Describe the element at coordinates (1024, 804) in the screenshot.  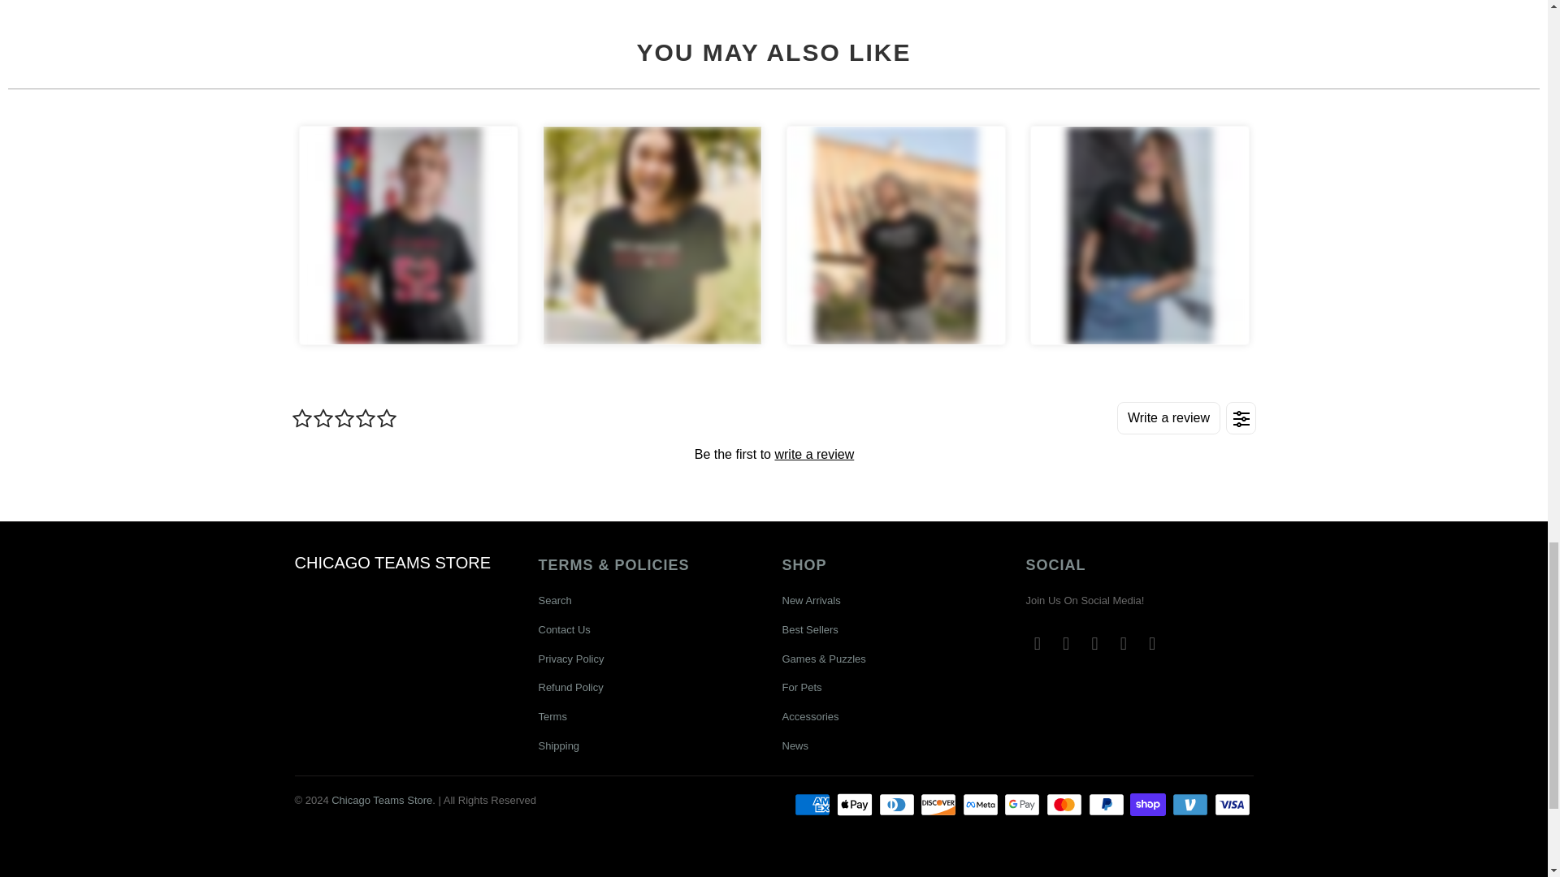
I see `Google Pay` at that location.